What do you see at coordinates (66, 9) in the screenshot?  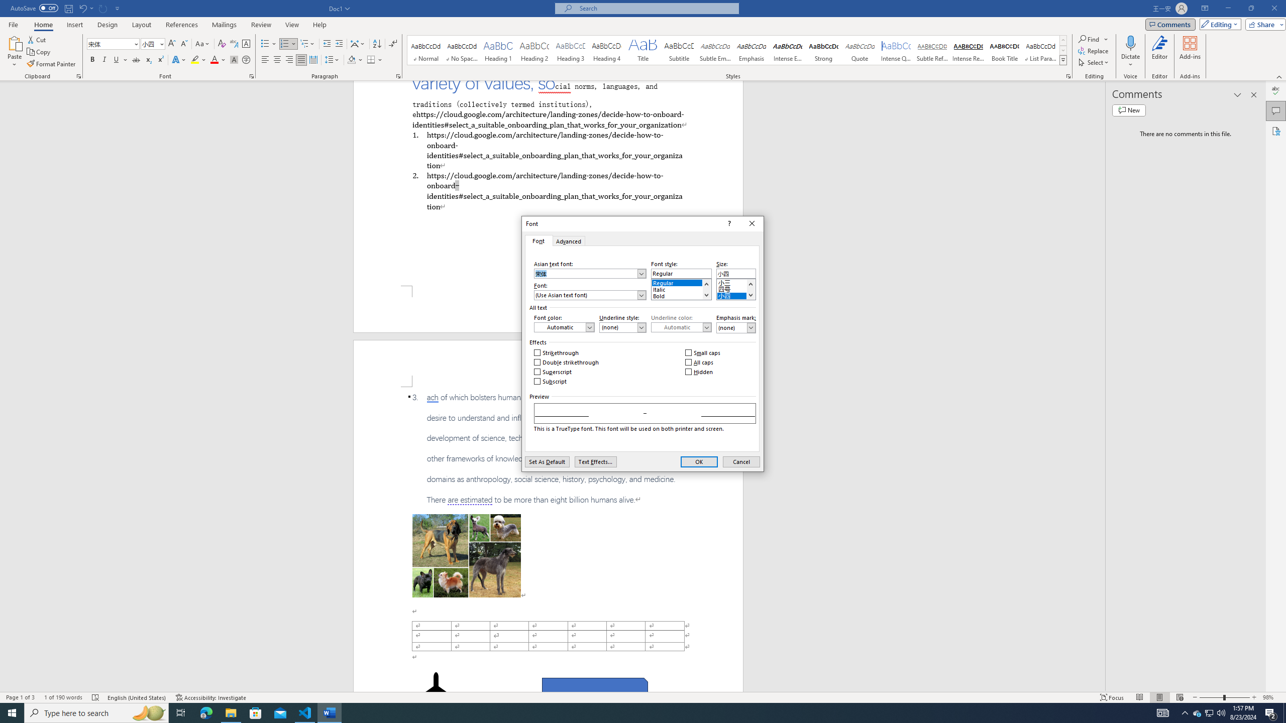 I see `Quick Access Toolbar` at bounding box center [66, 9].